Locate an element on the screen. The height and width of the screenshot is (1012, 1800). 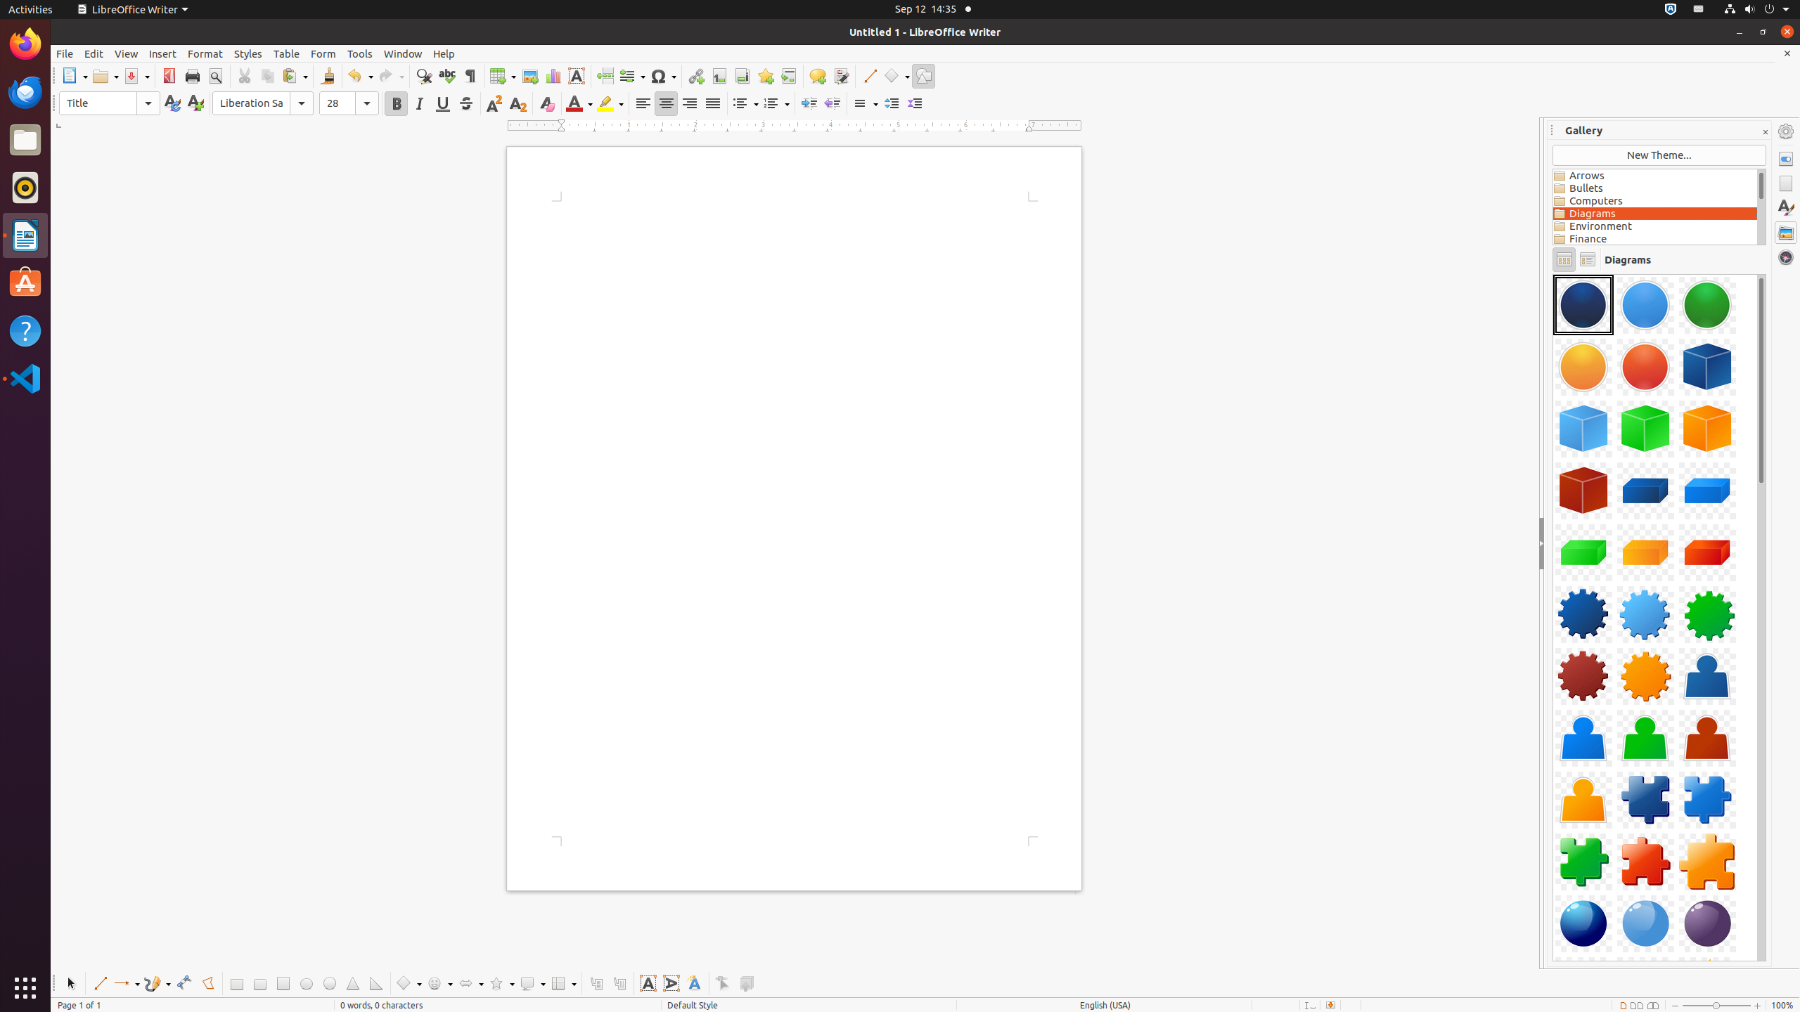
Component-Person05-Orange is located at coordinates (1583, 800).